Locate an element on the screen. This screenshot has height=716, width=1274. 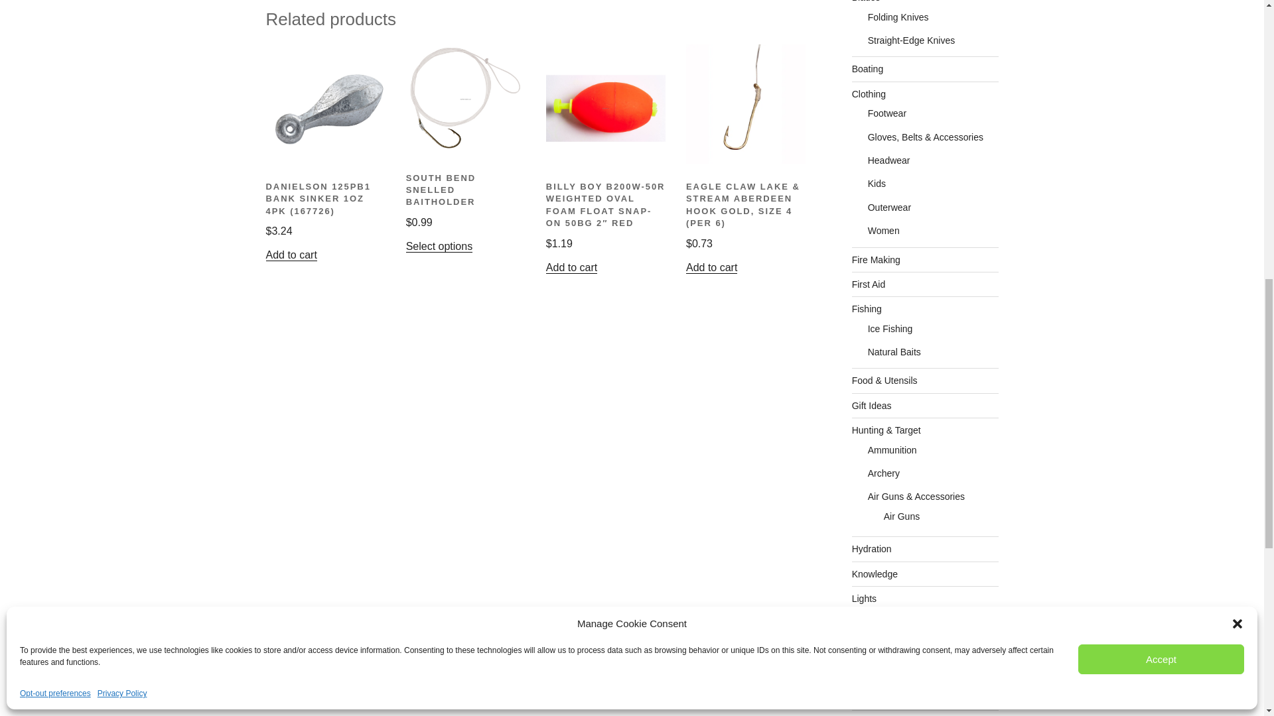
Select options is located at coordinates (439, 246).